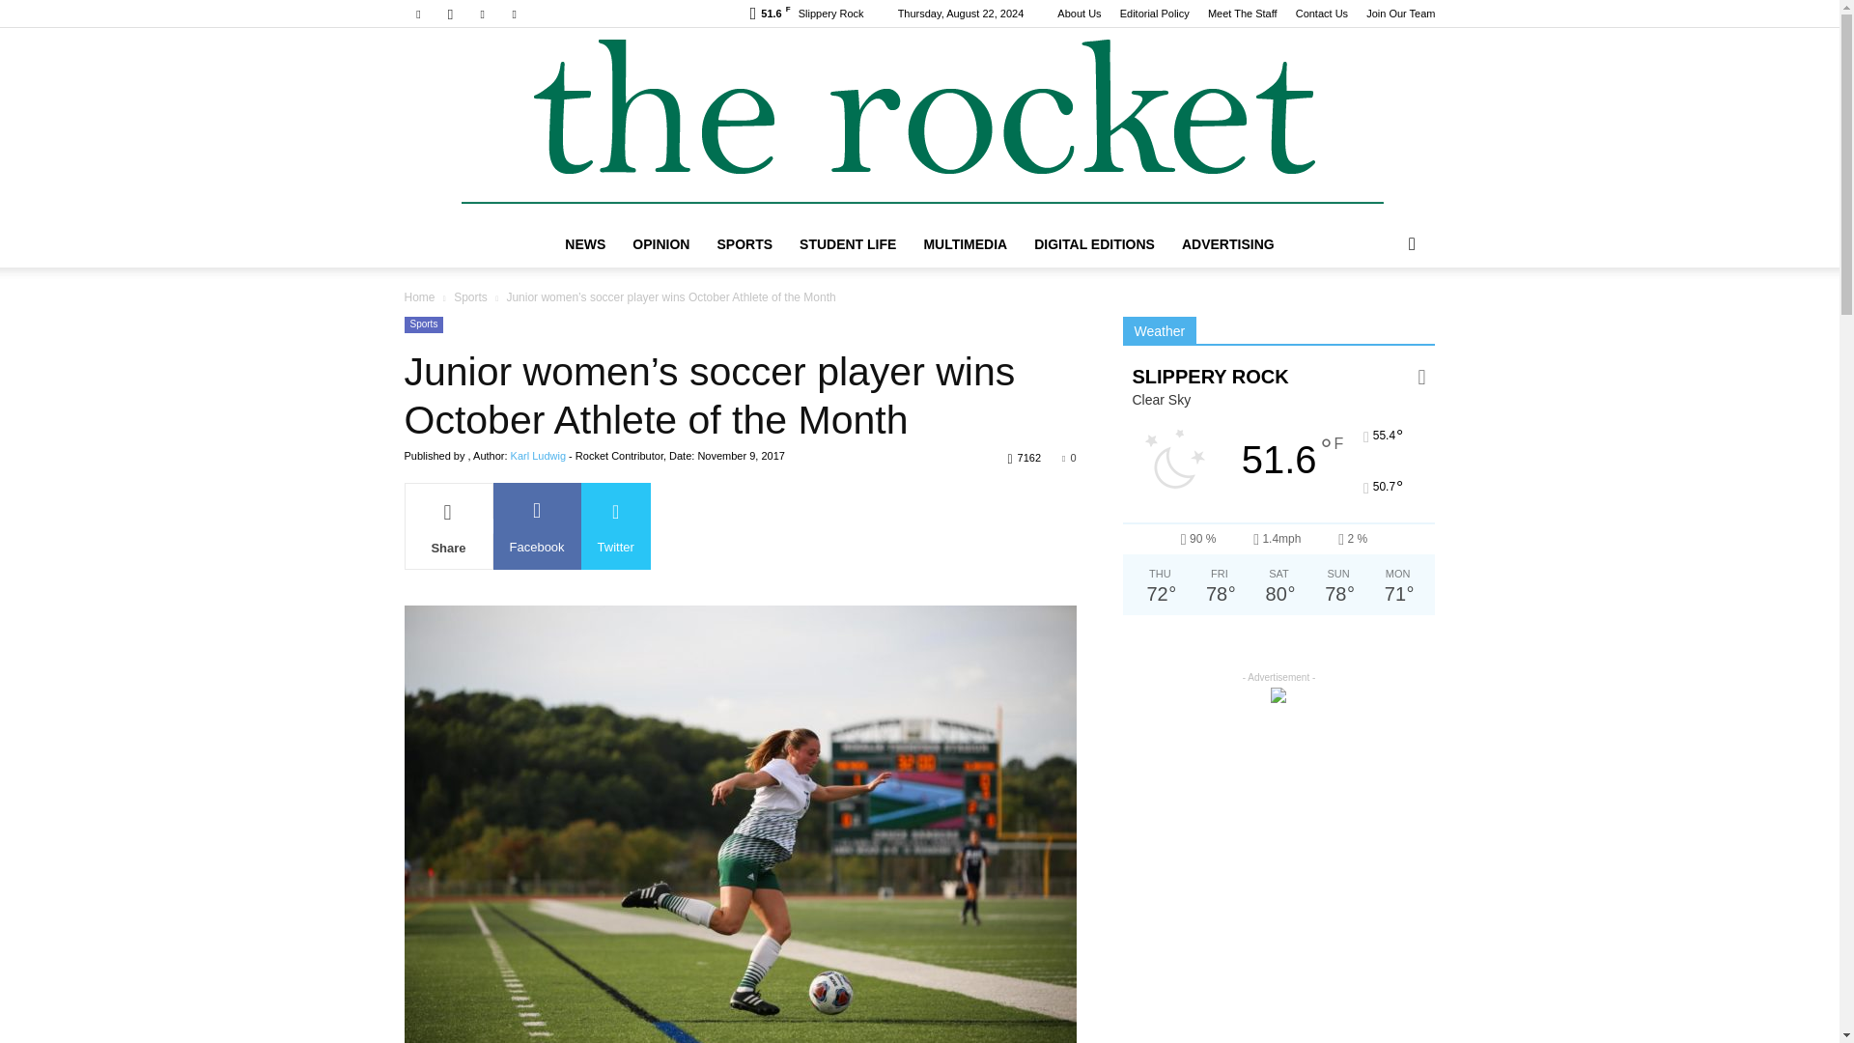 The height and width of the screenshot is (1043, 1854). Describe the element at coordinates (423, 324) in the screenshot. I see `Sports` at that location.